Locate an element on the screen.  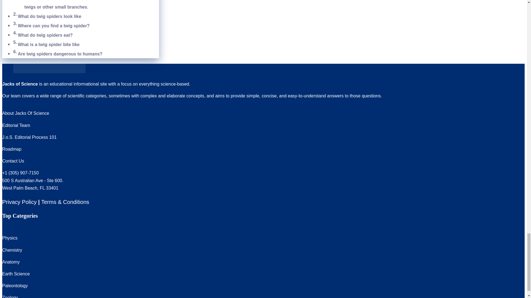
Editorial Team is located at coordinates (16, 125).